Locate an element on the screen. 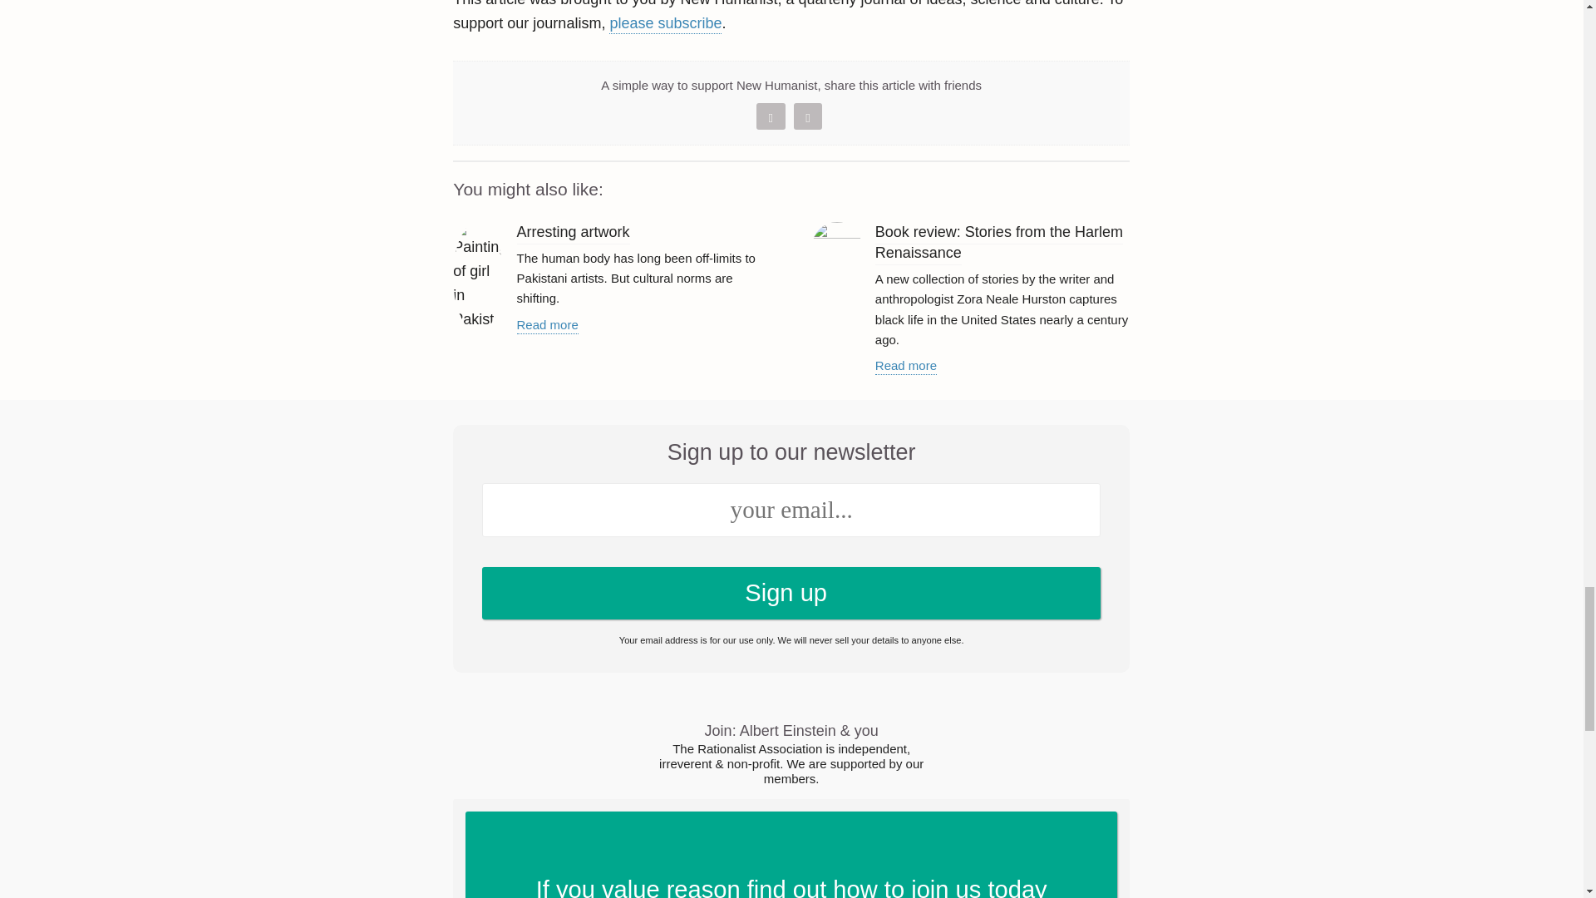 This screenshot has height=898, width=1596. Arresting artwork is located at coordinates (665, 25).